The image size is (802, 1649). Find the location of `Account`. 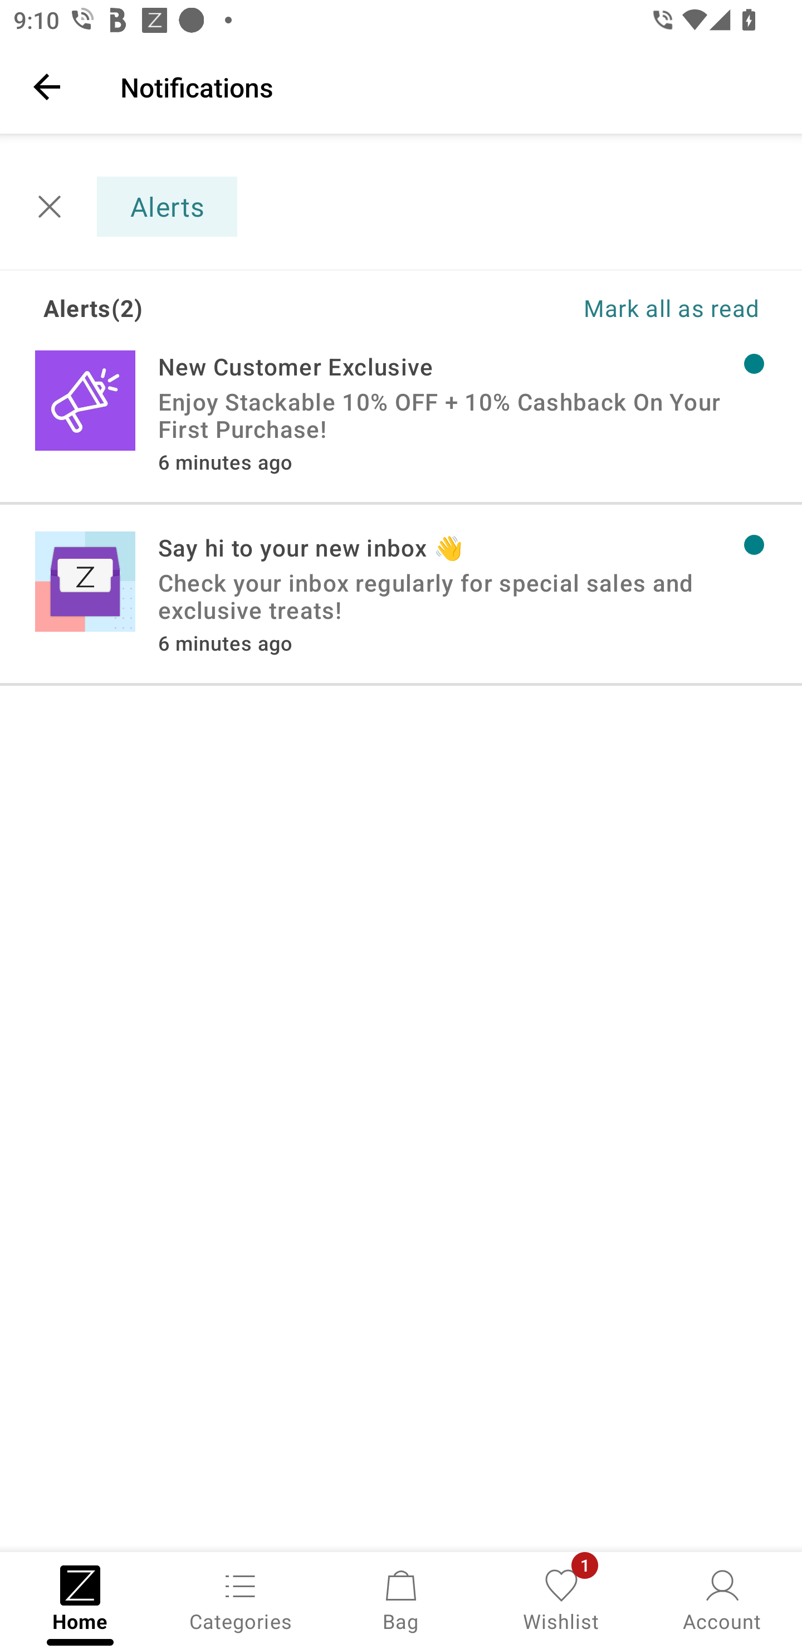

Account is located at coordinates (722, 1599).